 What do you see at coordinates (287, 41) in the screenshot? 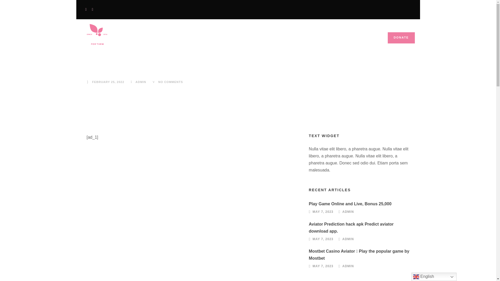
I see `CONTACT` at bounding box center [287, 41].